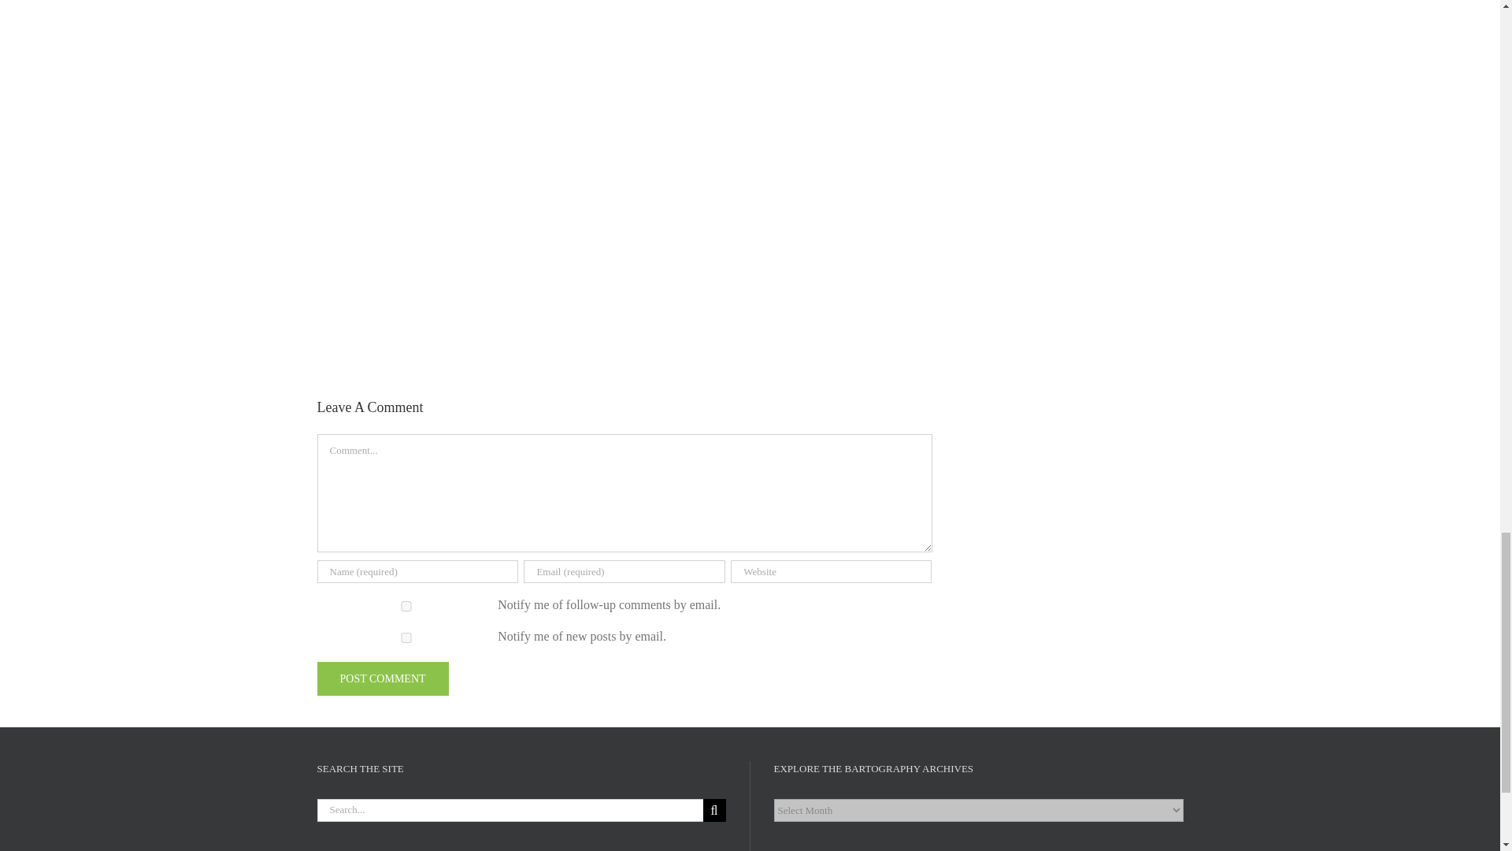 This screenshot has height=851, width=1512. What do you see at coordinates (406, 638) in the screenshot?
I see `subscribe` at bounding box center [406, 638].